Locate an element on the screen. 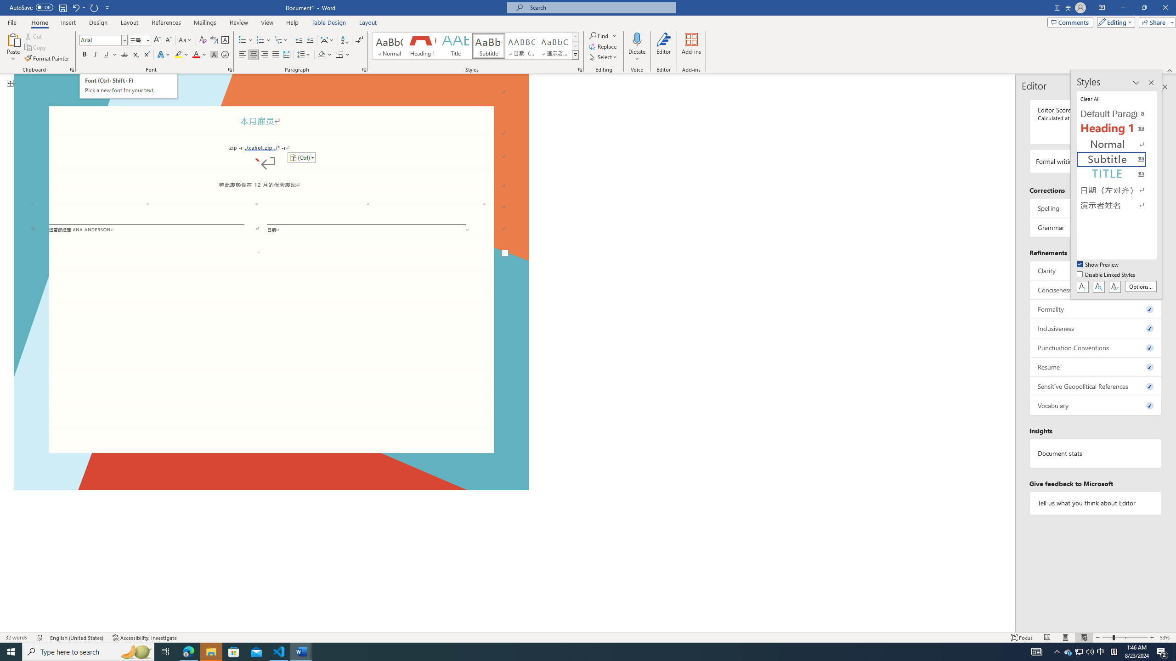  Undo Paste is located at coordinates (75, 7).